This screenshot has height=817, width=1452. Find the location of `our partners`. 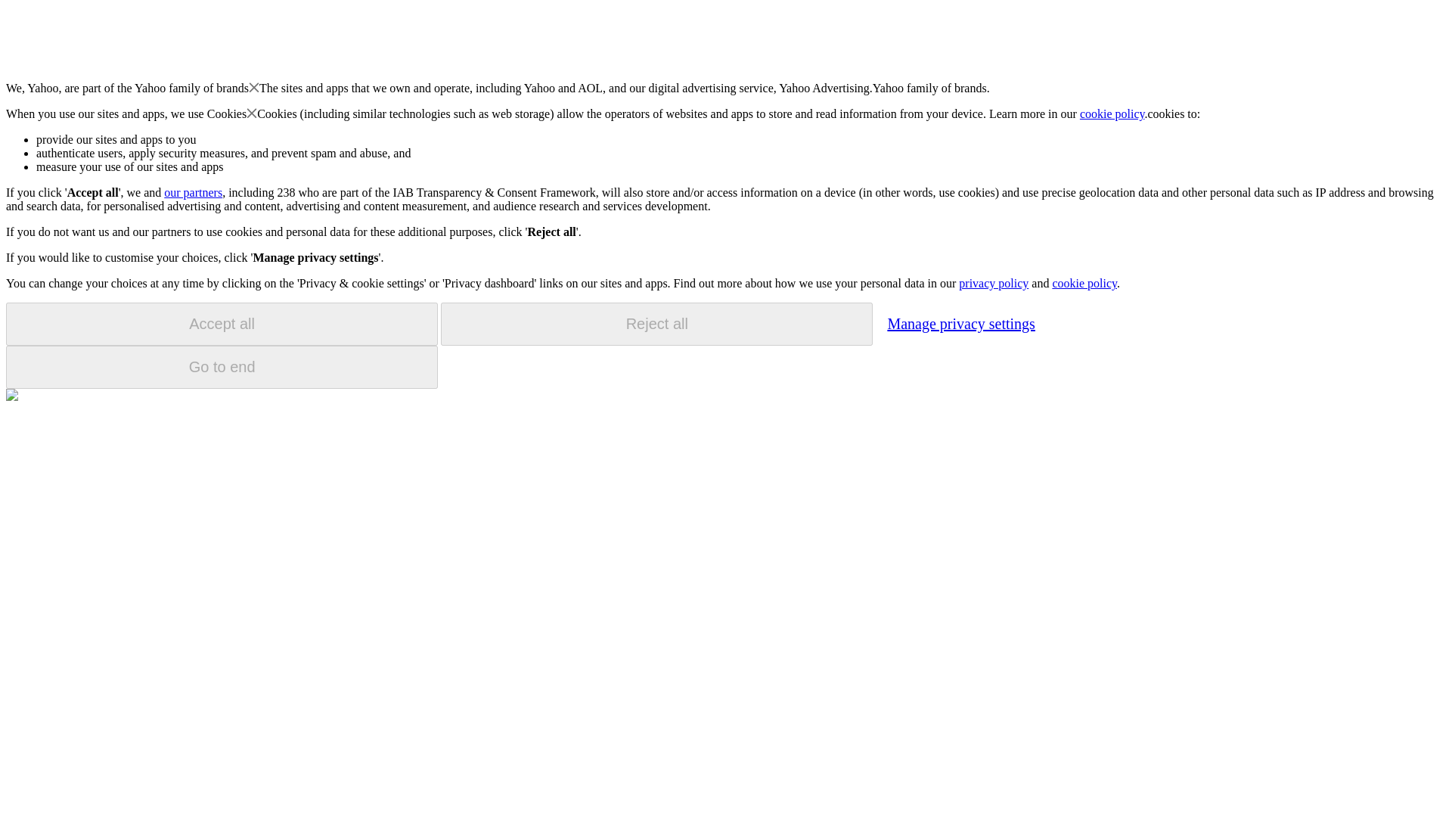

our partners is located at coordinates (192, 192).